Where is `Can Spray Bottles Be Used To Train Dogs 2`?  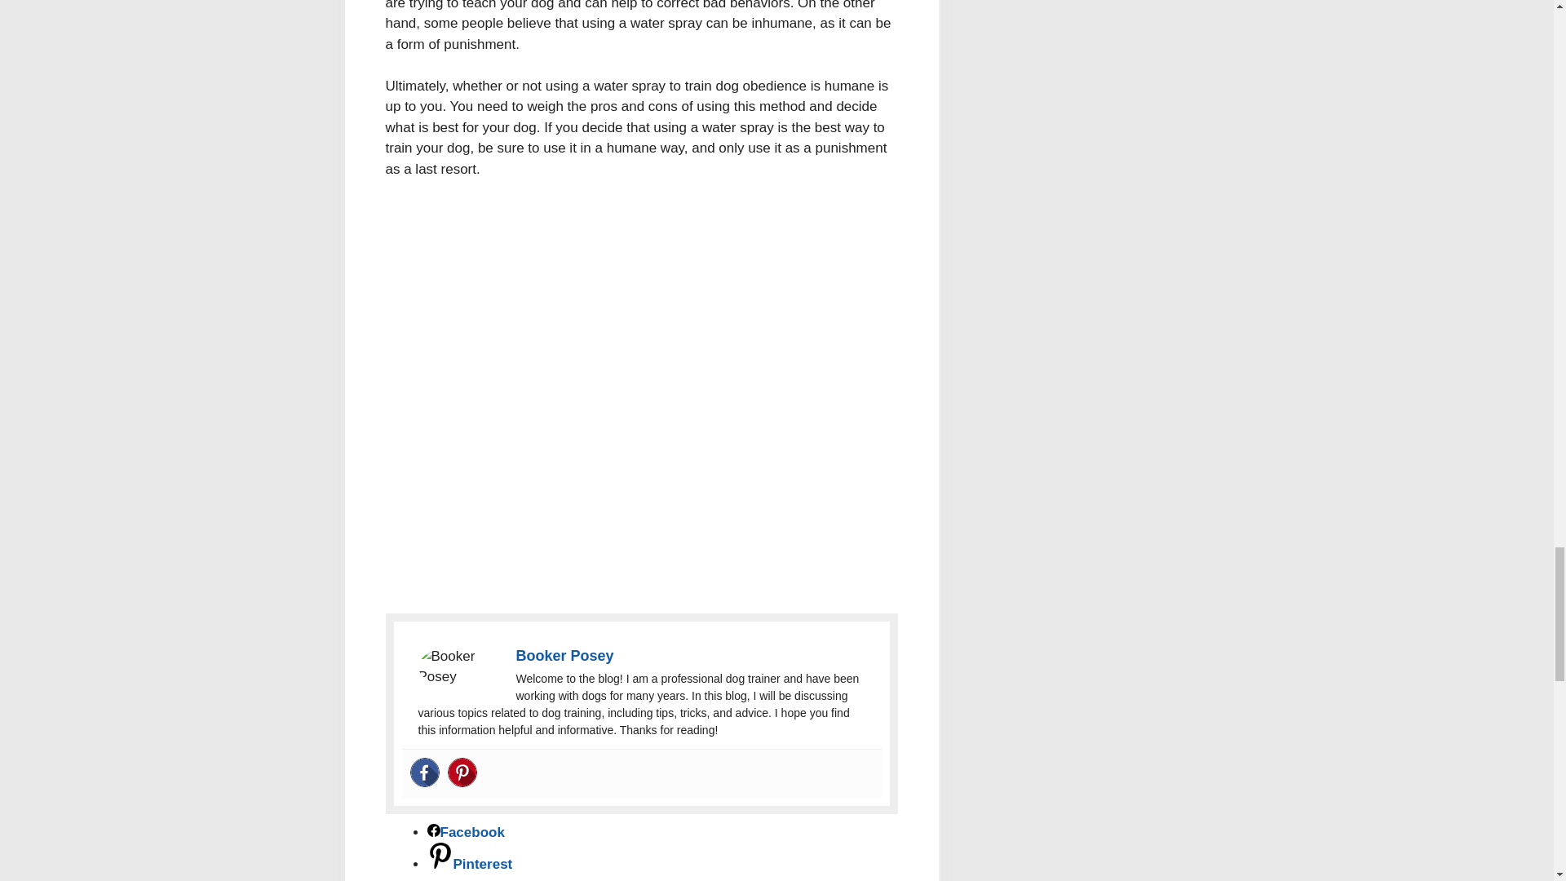
Can Spray Bottles Be Used To Train Dogs 2 is located at coordinates (458, 666).